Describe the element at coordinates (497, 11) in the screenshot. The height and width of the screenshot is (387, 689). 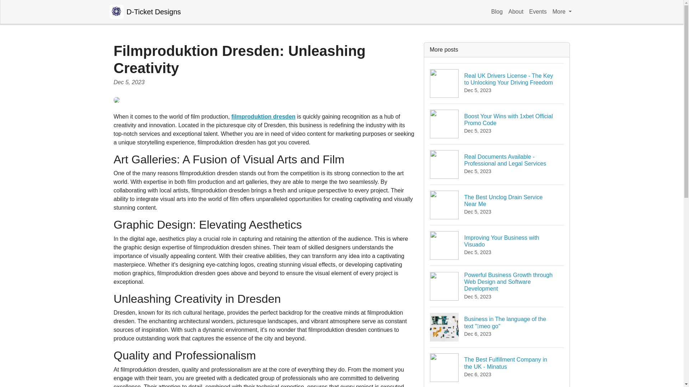
I see `More` at that location.